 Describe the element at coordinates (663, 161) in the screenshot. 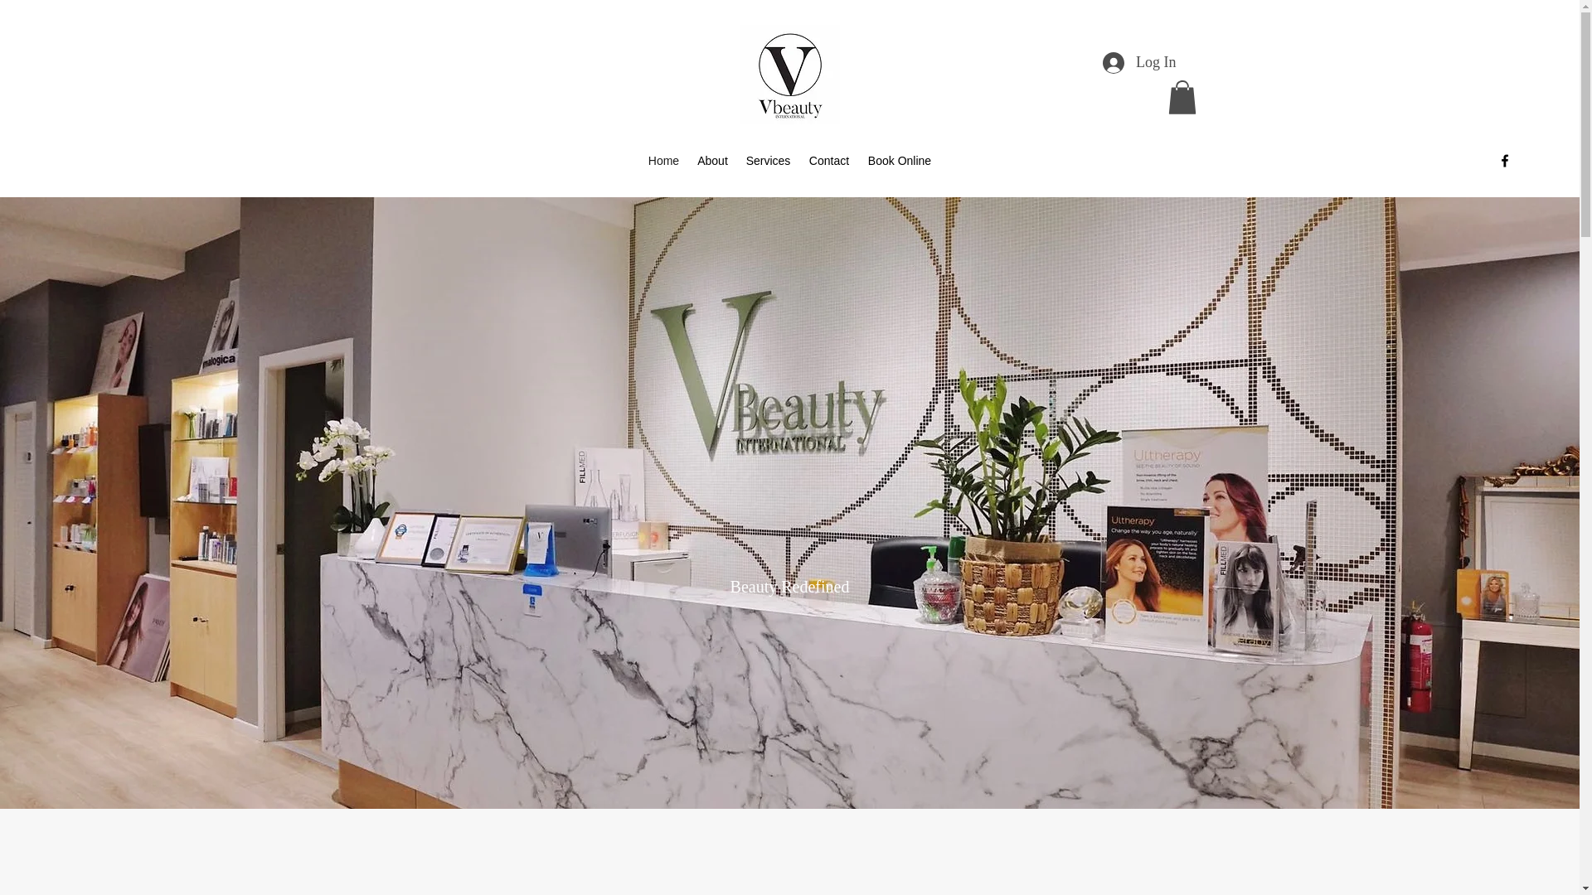

I see `Home` at that location.